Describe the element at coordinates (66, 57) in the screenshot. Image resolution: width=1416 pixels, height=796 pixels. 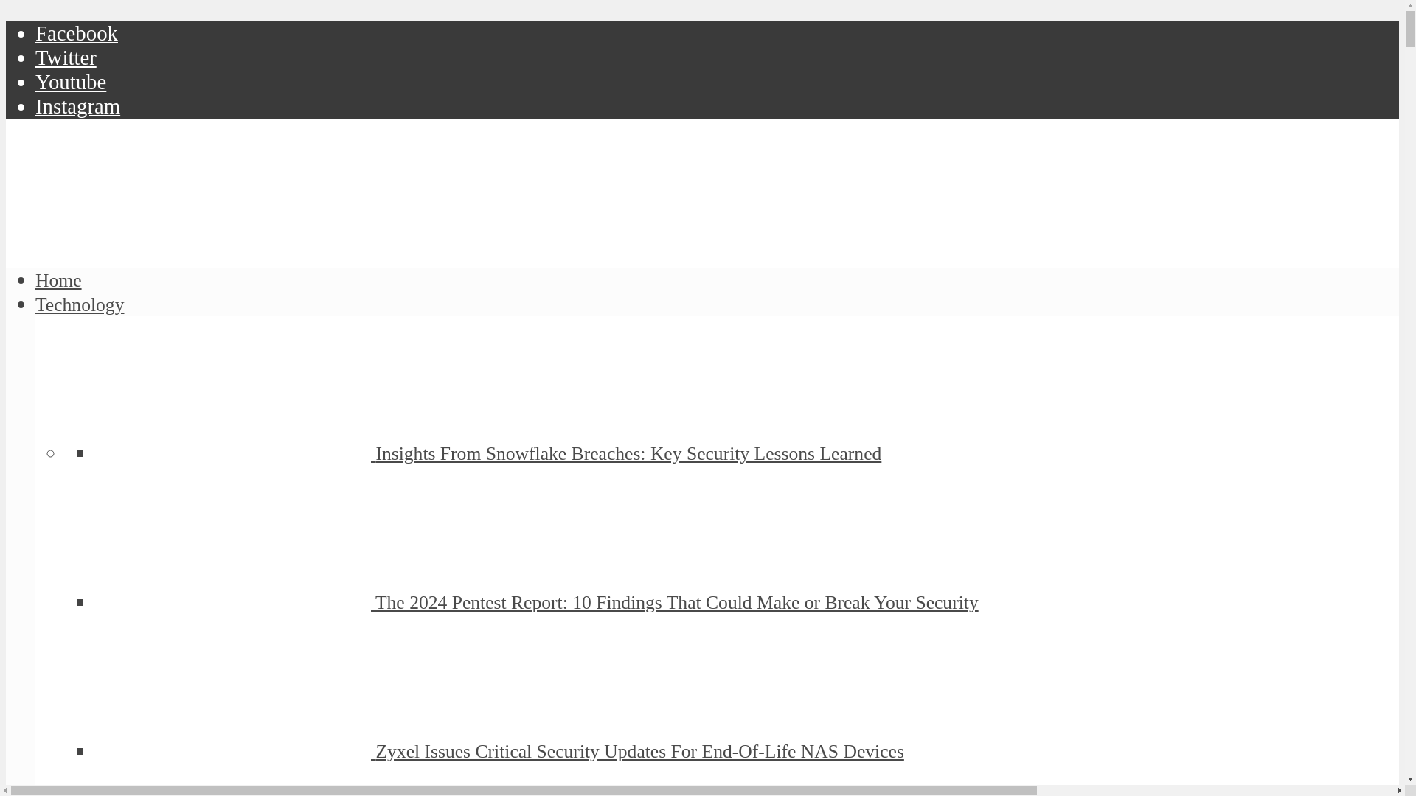
I see `Twitter` at that location.